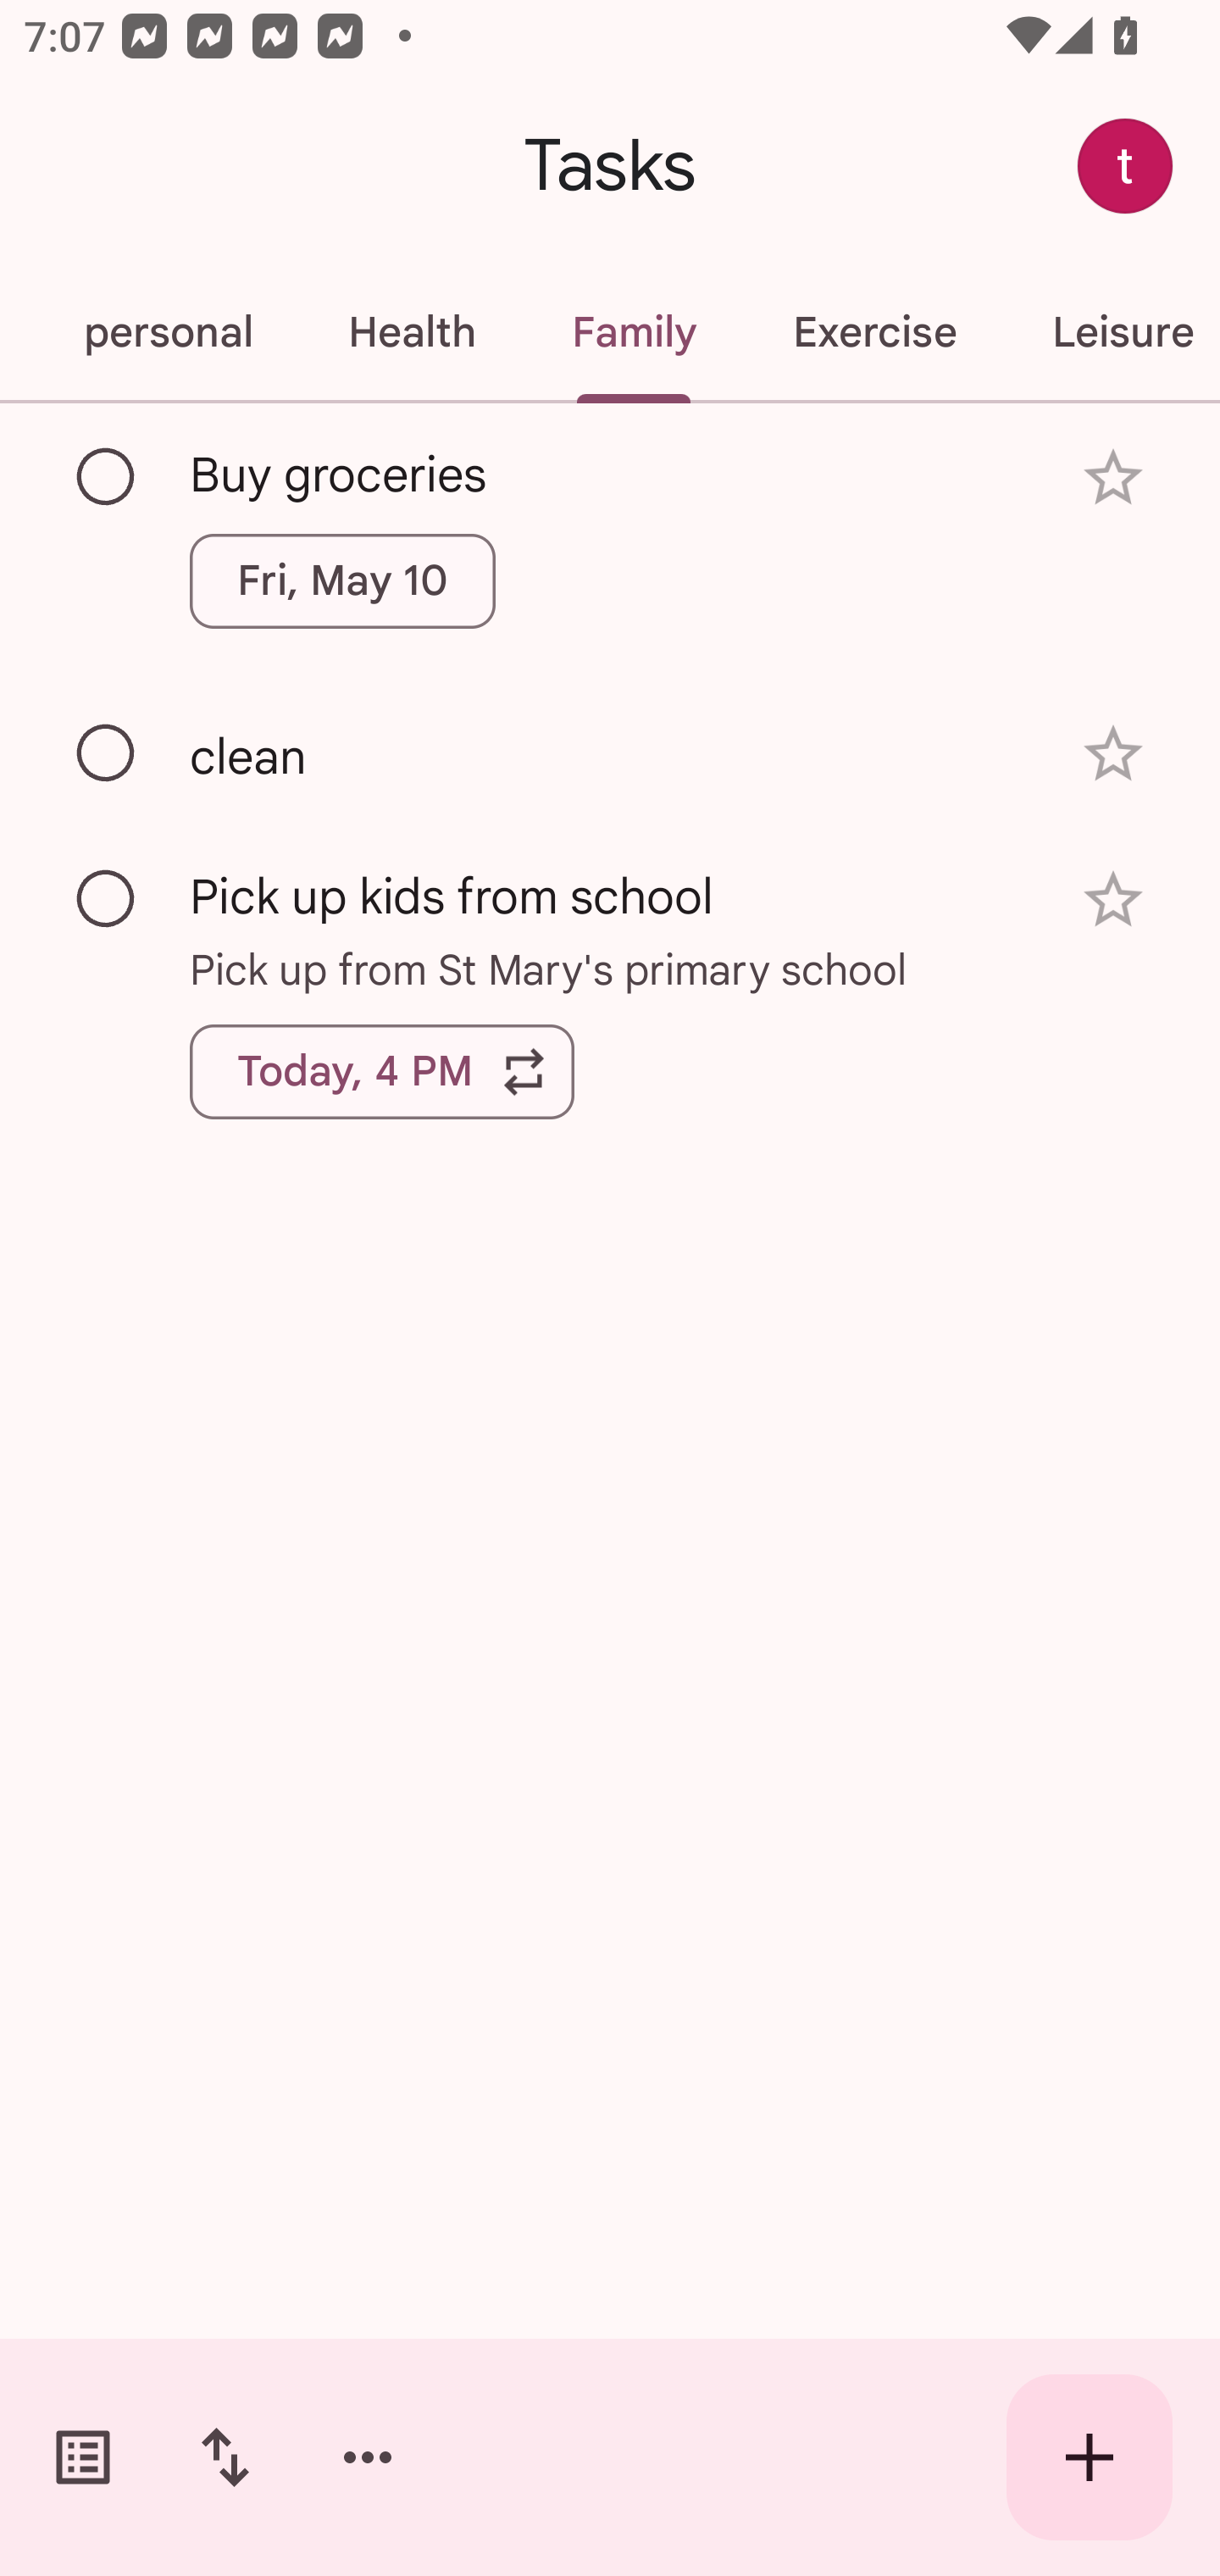 This screenshot has height=2576, width=1220. I want to click on Add star, so click(1113, 900).